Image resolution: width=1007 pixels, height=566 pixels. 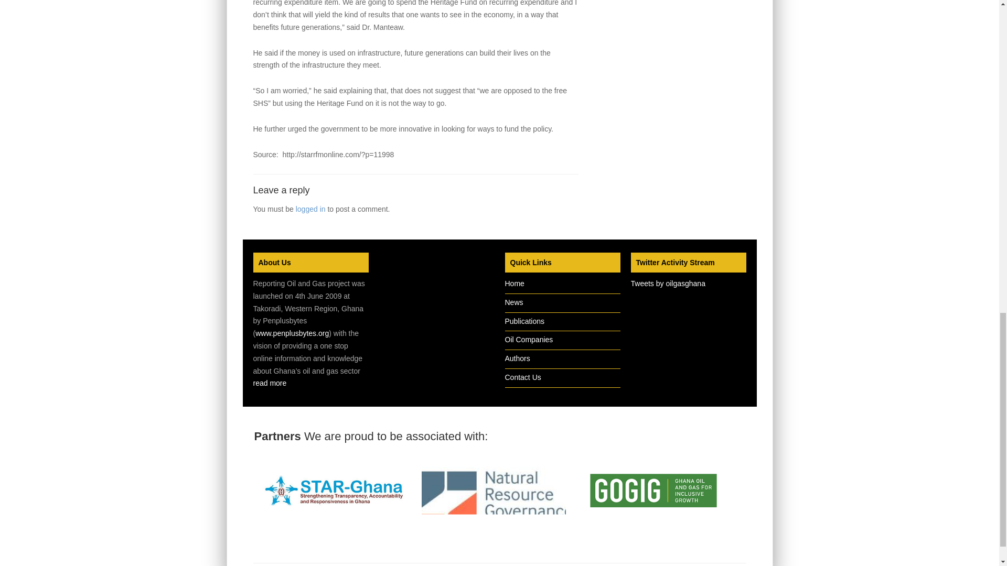 What do you see at coordinates (292, 333) in the screenshot?
I see `www.penplusbytes.org` at bounding box center [292, 333].